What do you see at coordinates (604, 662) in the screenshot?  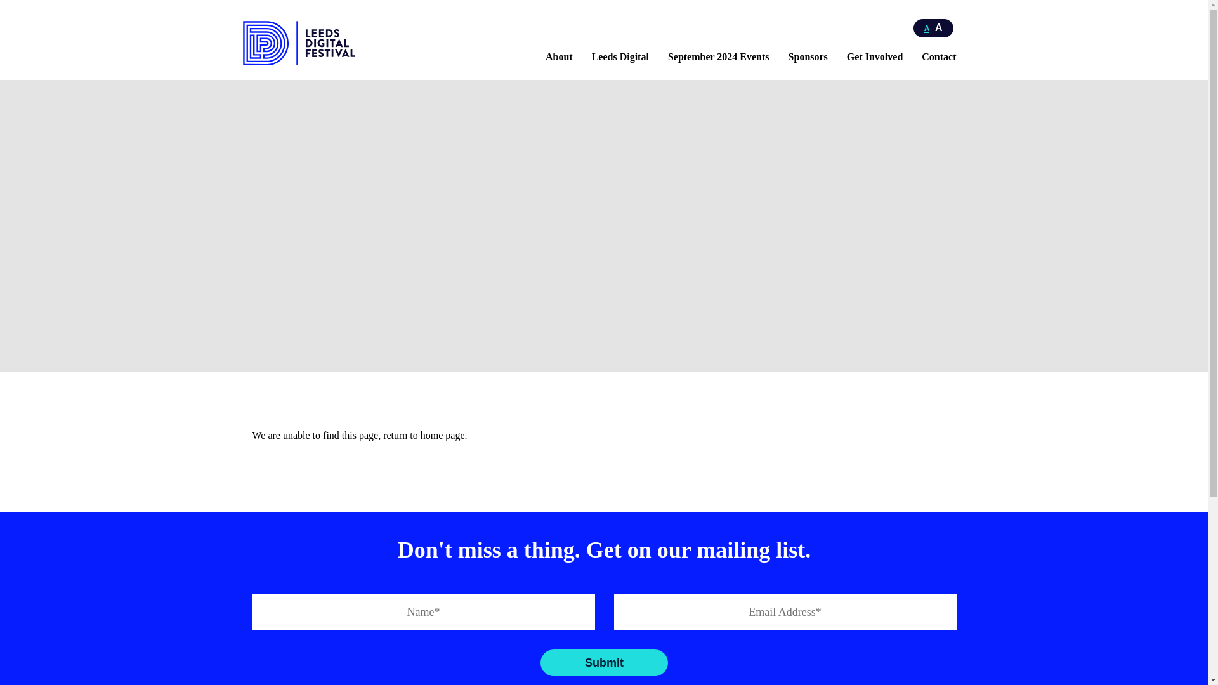 I see `Submit` at bounding box center [604, 662].